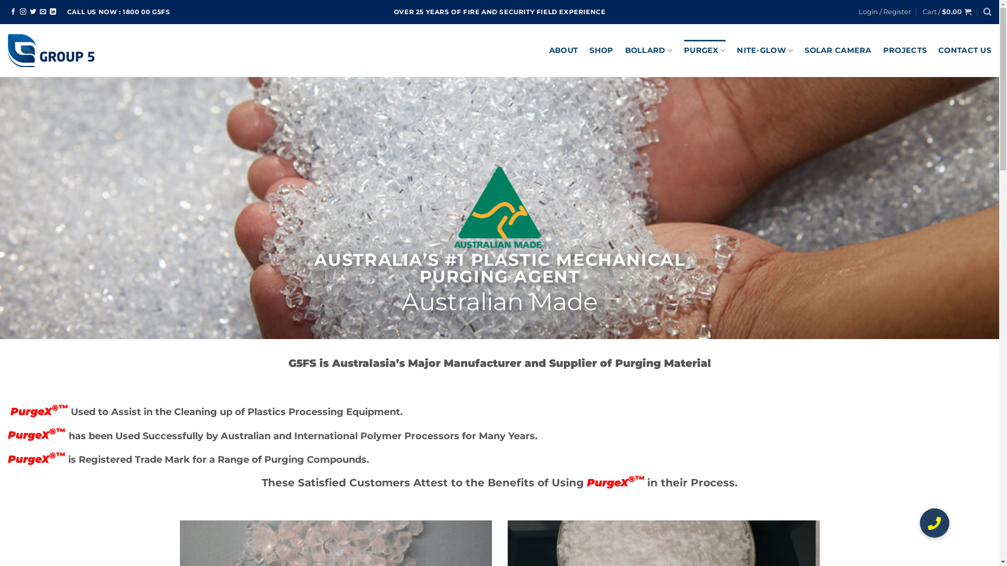 The width and height of the screenshot is (1007, 566). What do you see at coordinates (765, 50) in the screenshot?
I see `NITE-GLOW` at bounding box center [765, 50].